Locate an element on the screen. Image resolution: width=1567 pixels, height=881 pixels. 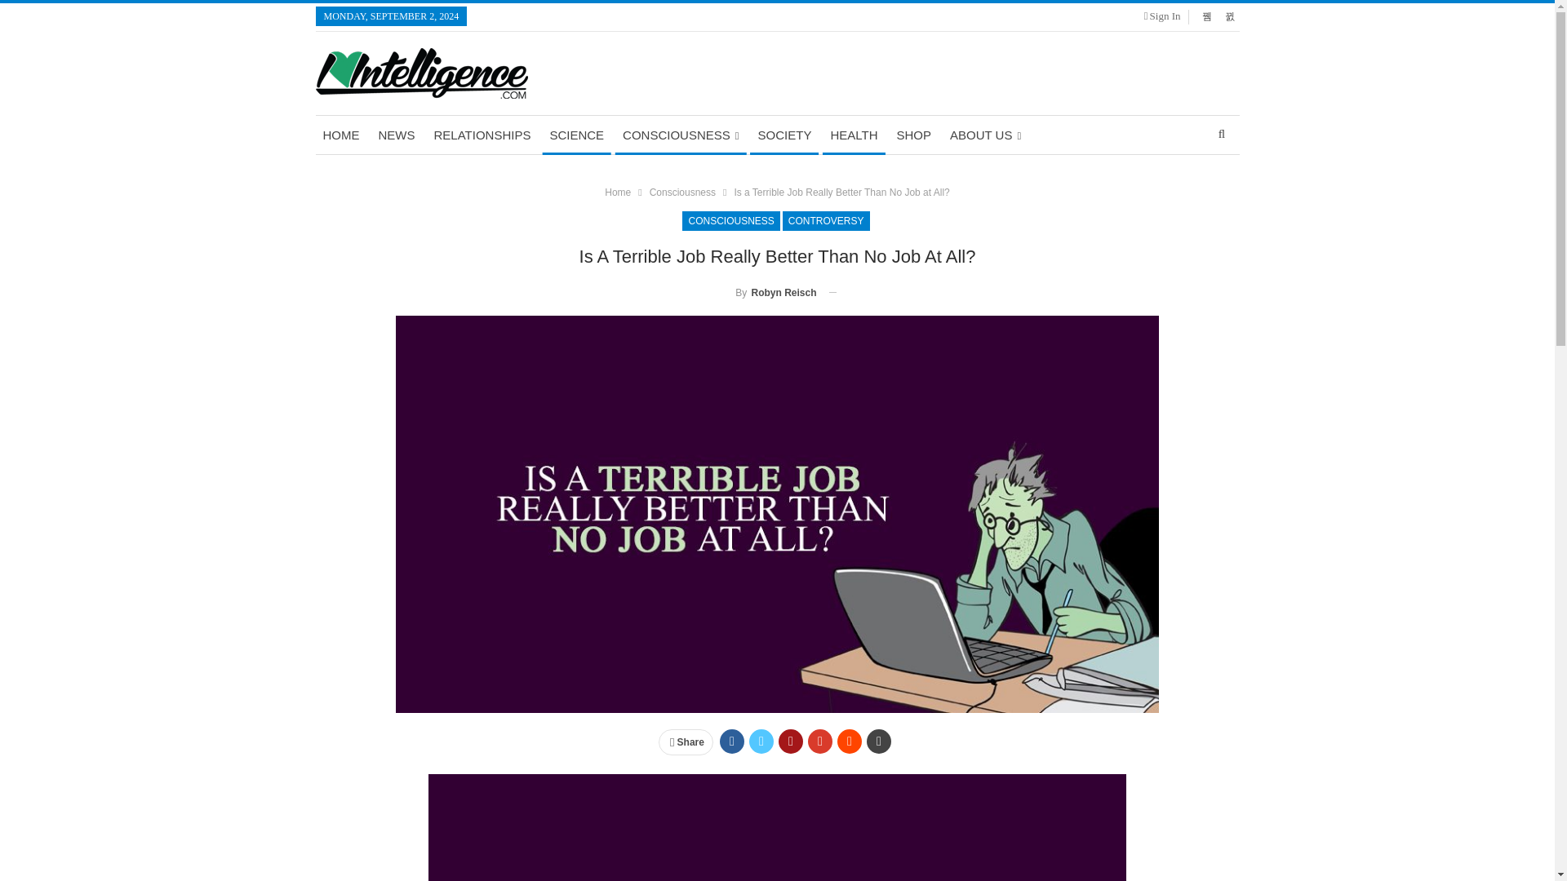
SCIENCE is located at coordinates (576, 135).